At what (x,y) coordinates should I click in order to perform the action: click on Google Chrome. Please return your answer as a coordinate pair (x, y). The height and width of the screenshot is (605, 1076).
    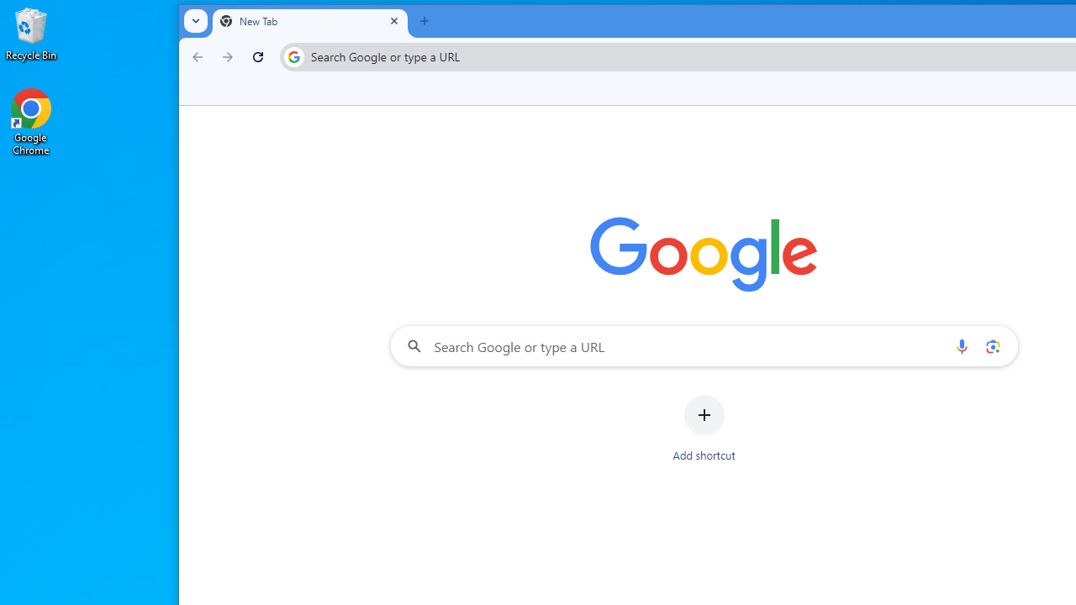
    Looking at the image, I should click on (31, 121).